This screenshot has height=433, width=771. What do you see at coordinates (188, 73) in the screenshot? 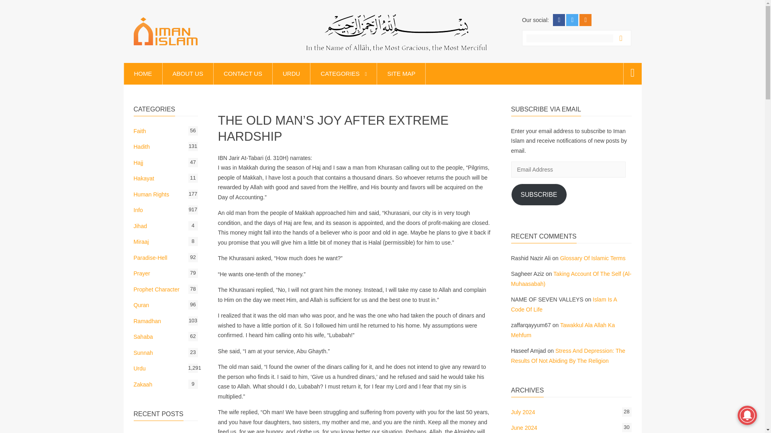
I see `ABOUT US` at bounding box center [188, 73].